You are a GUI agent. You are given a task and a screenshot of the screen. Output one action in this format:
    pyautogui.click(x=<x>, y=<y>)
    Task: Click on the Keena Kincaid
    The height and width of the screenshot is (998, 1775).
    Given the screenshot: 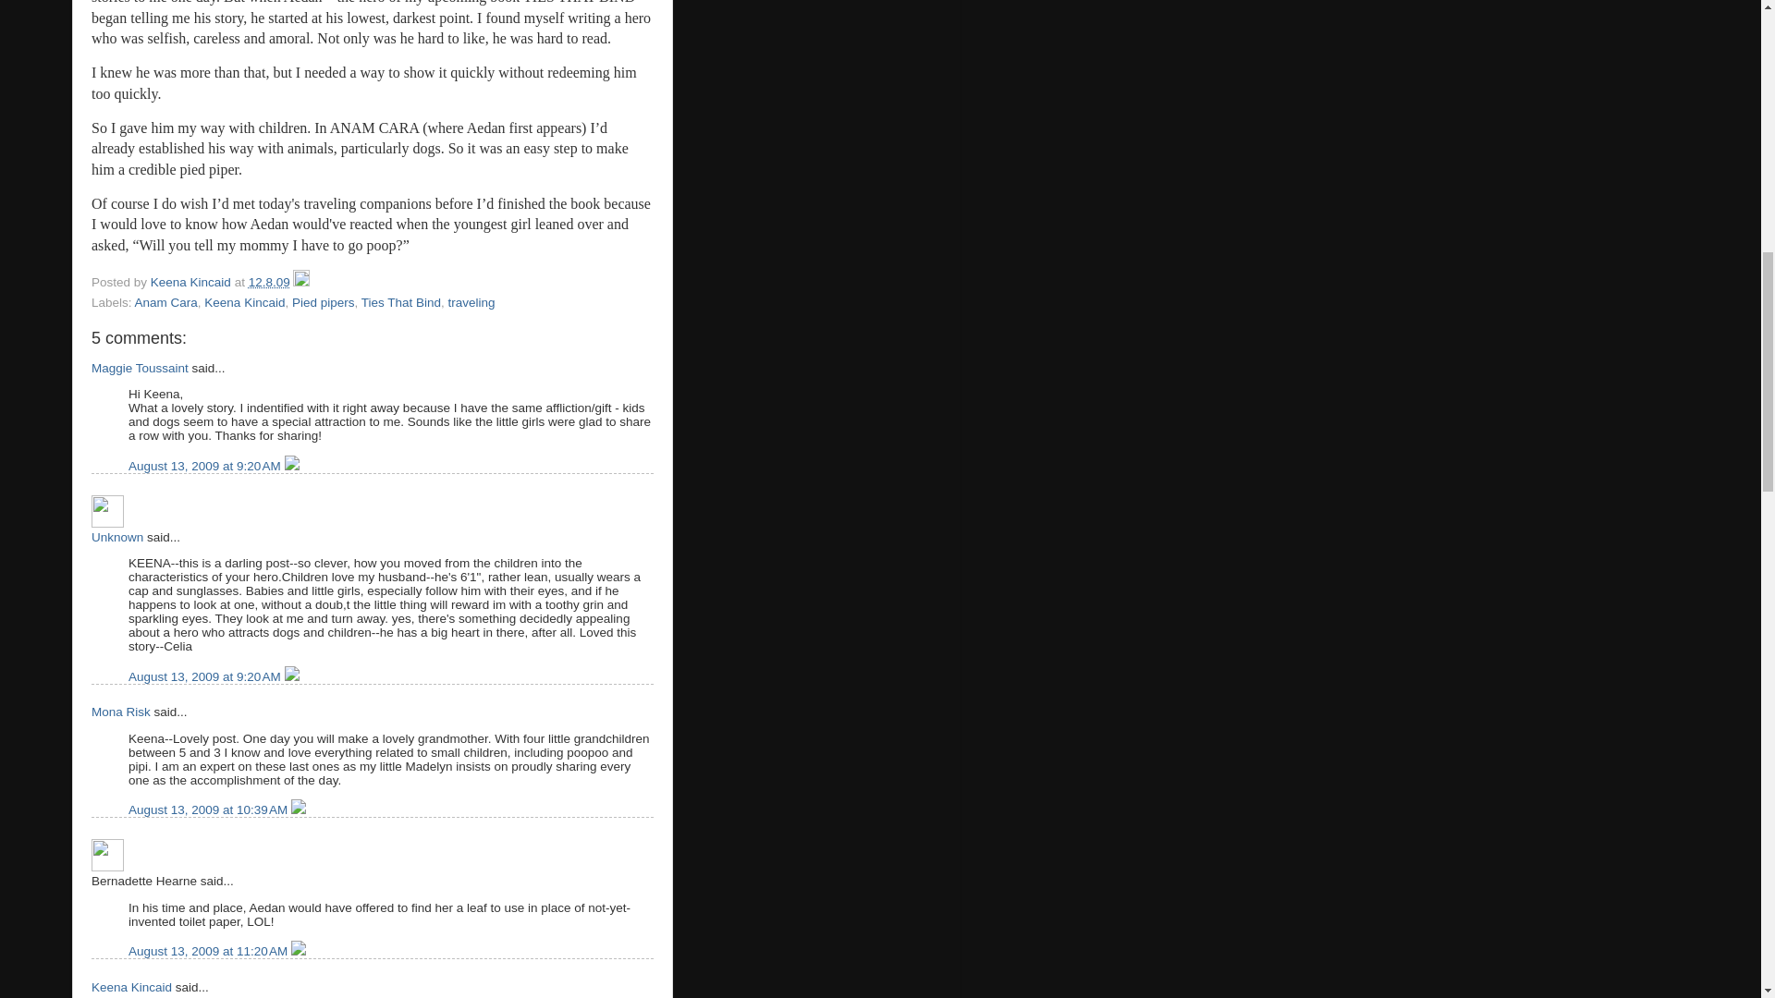 What is the action you would take?
    pyautogui.click(x=192, y=283)
    